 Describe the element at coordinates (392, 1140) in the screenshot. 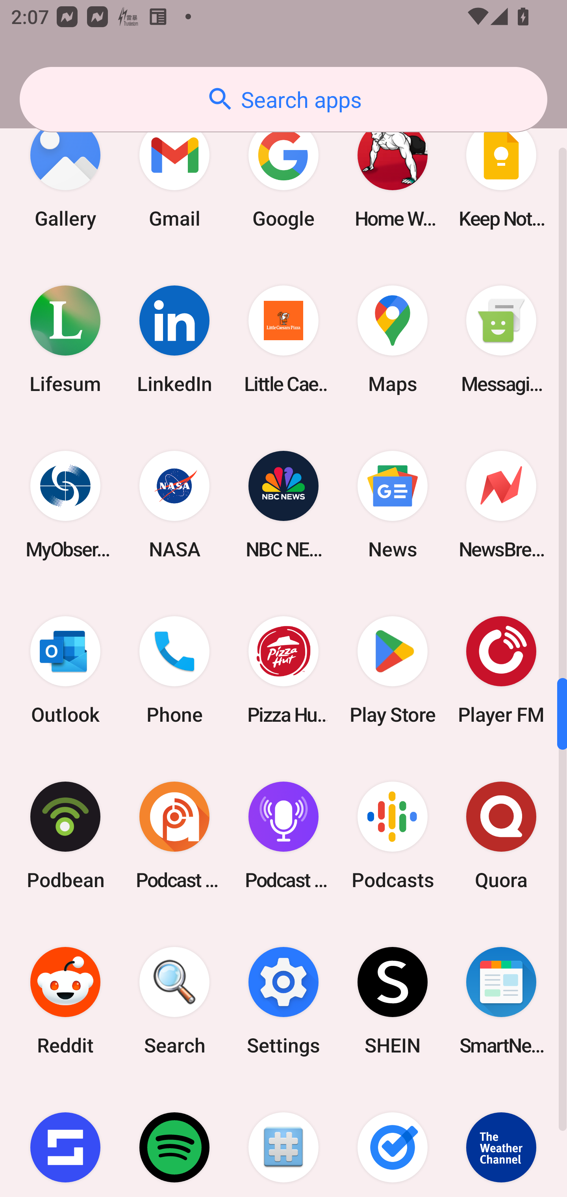

I see `Tasks` at that location.